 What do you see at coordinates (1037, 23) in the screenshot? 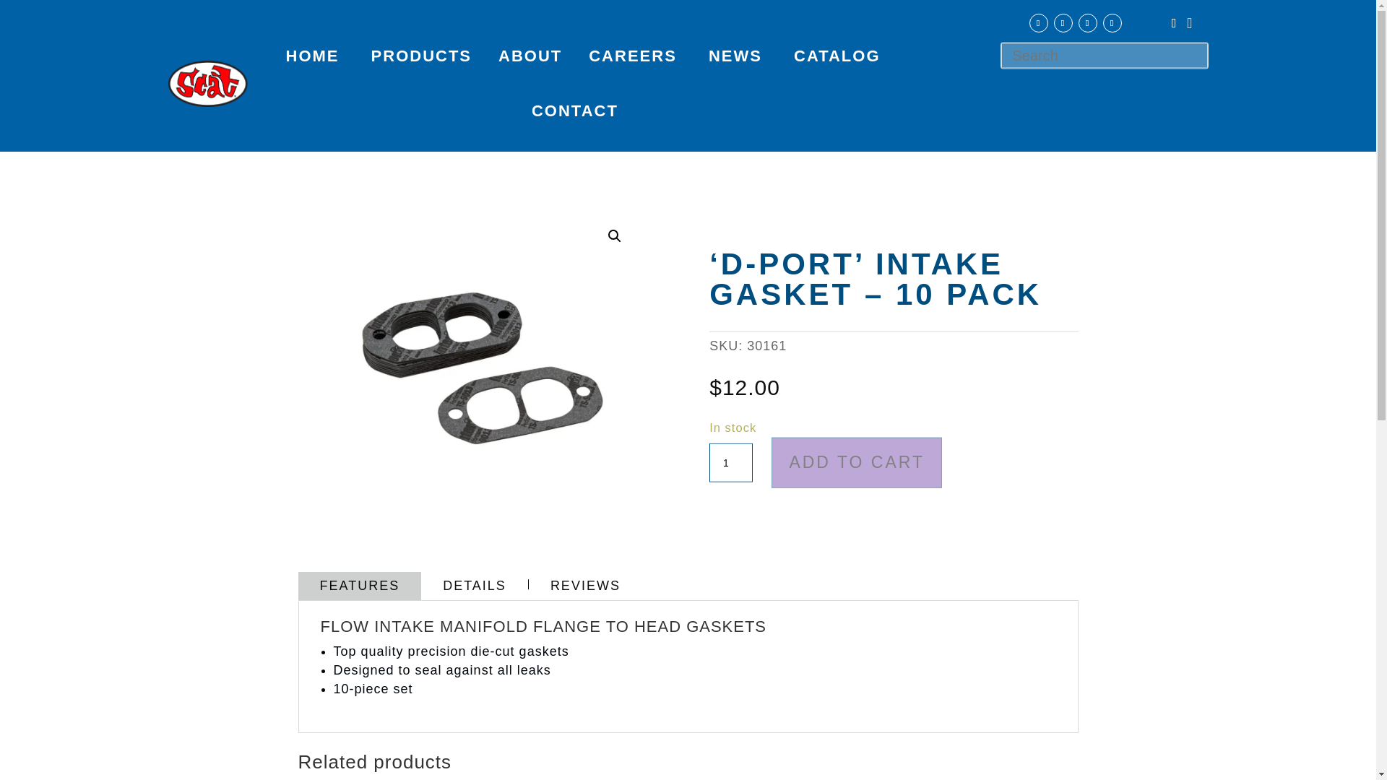
I see `Follow on Facebook` at bounding box center [1037, 23].